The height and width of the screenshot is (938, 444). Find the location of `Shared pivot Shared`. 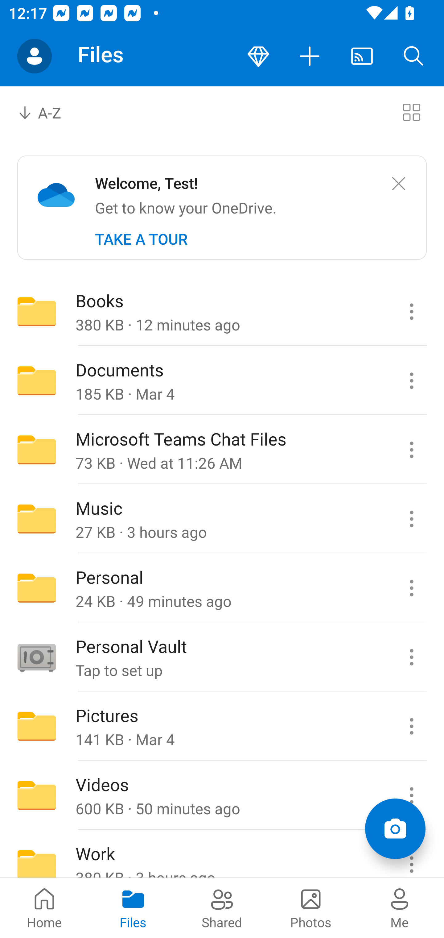

Shared pivot Shared is located at coordinates (222, 908).